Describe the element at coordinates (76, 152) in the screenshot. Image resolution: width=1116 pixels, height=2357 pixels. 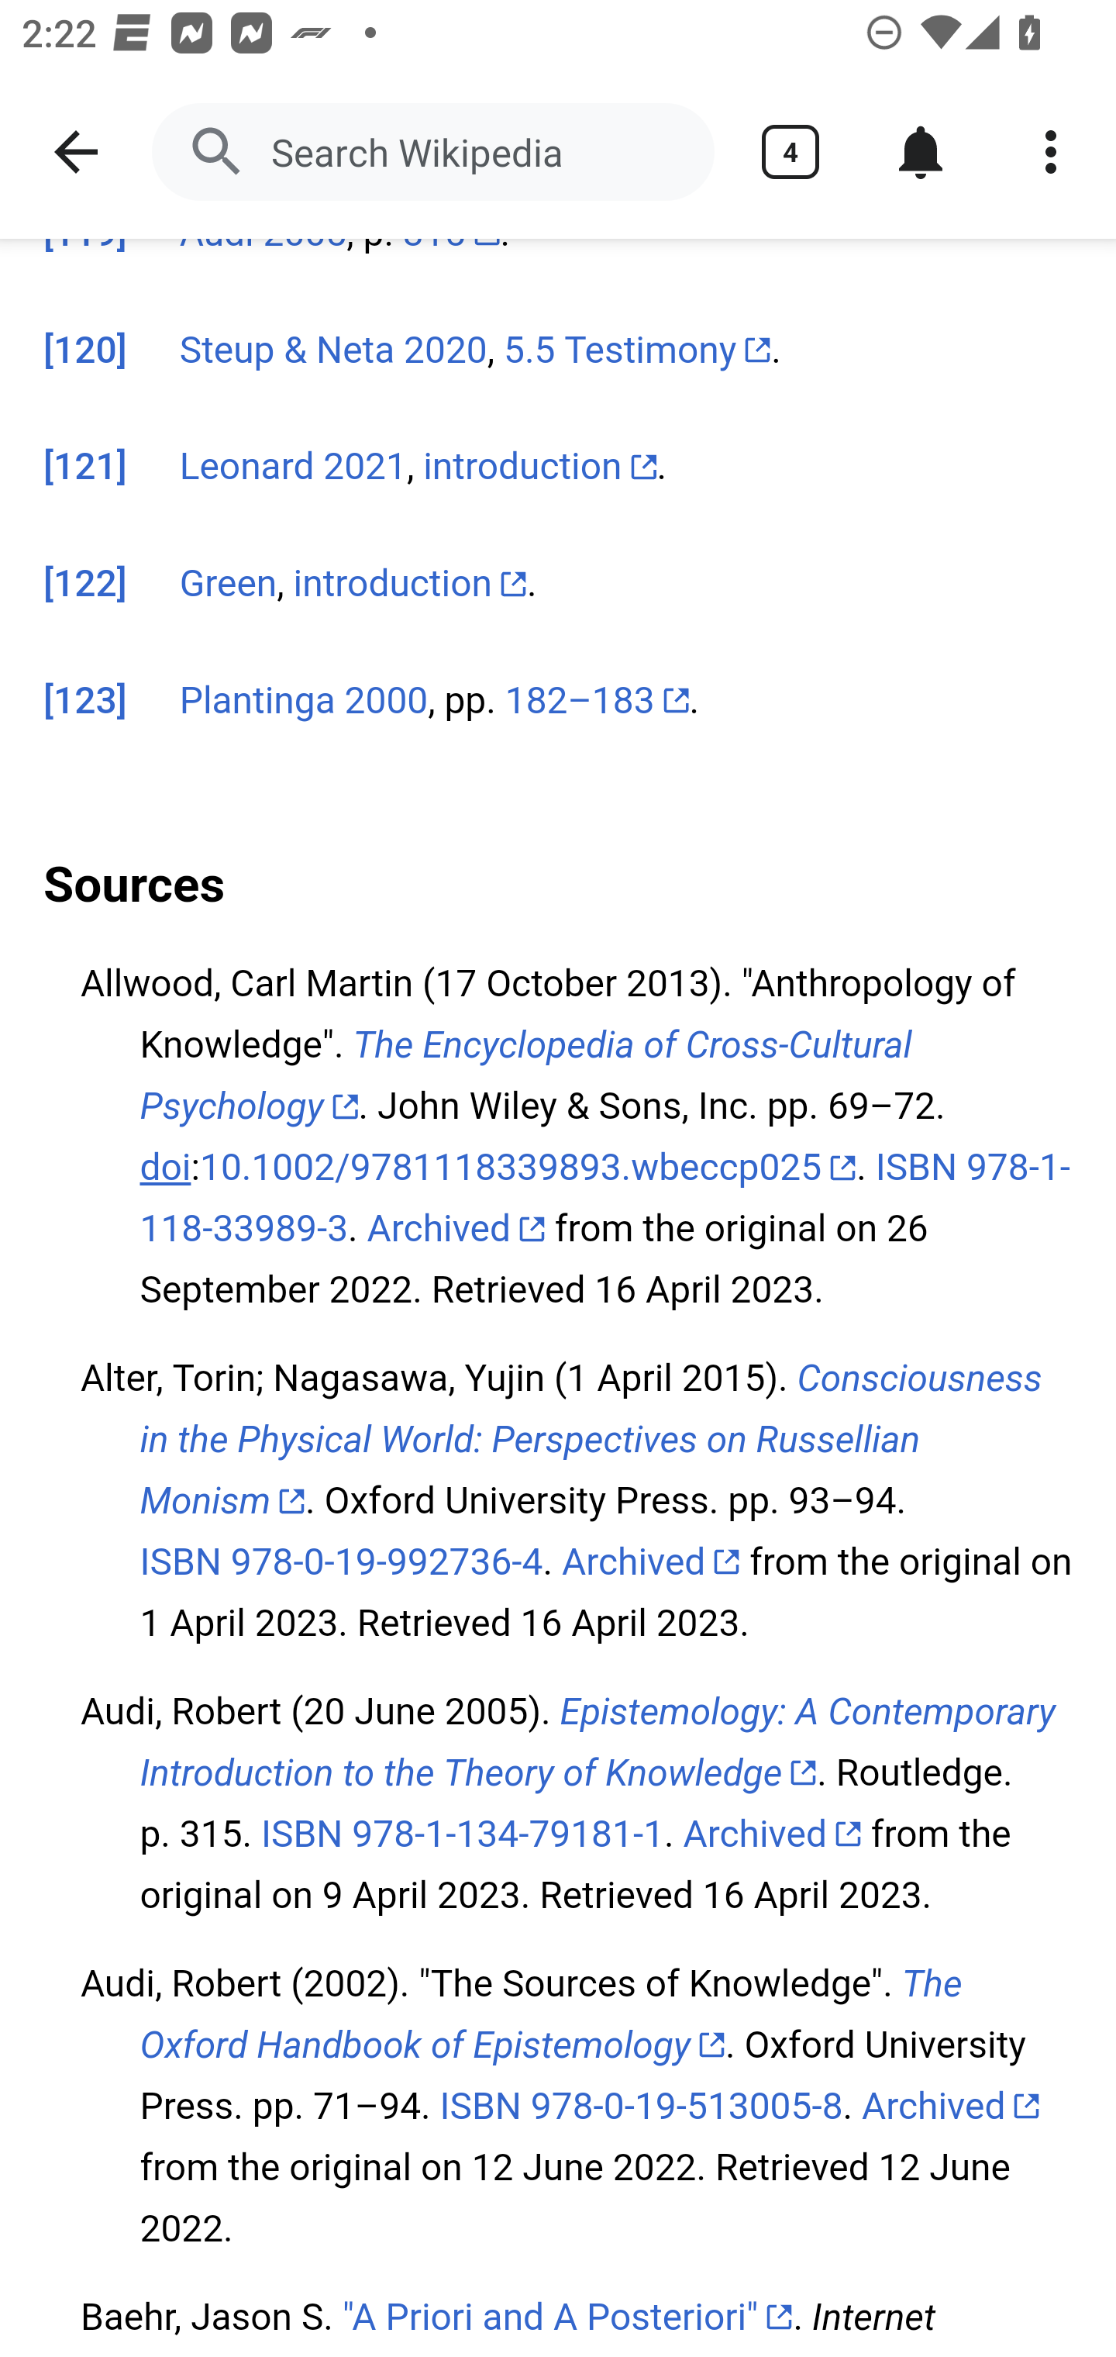
I see `Navigate up` at that location.